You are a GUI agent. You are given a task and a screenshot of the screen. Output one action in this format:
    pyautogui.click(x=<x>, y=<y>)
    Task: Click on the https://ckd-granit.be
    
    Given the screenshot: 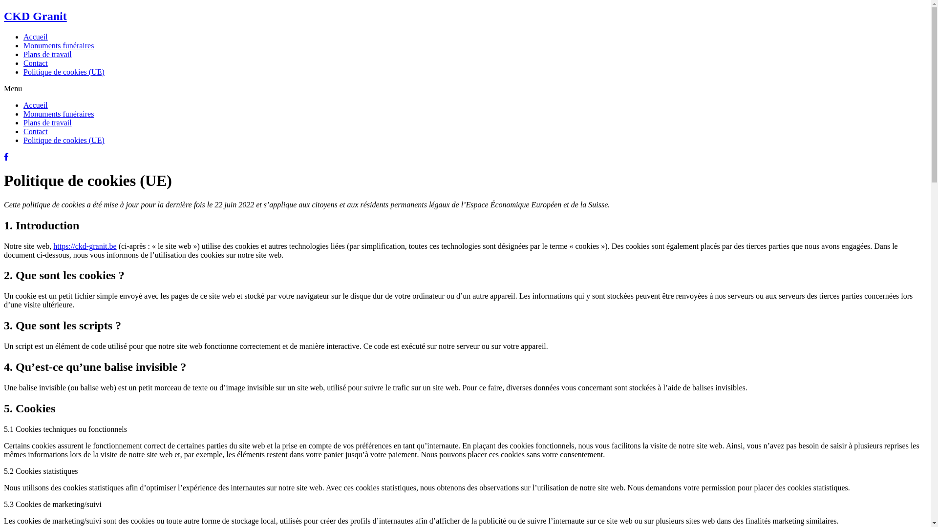 What is the action you would take?
    pyautogui.click(x=85, y=246)
    